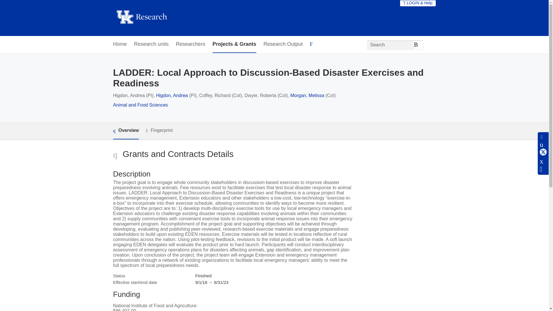 The width and height of the screenshot is (553, 311). I want to click on Morgan, Melissa, so click(307, 95).